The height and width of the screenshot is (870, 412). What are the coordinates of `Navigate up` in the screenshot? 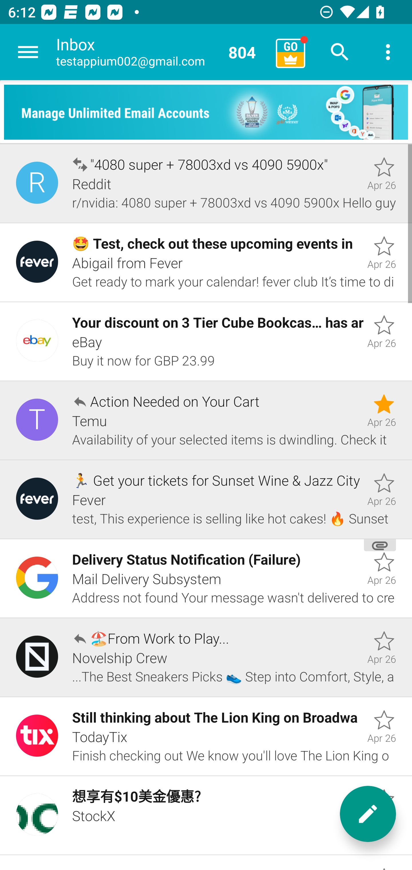 It's located at (28, 52).